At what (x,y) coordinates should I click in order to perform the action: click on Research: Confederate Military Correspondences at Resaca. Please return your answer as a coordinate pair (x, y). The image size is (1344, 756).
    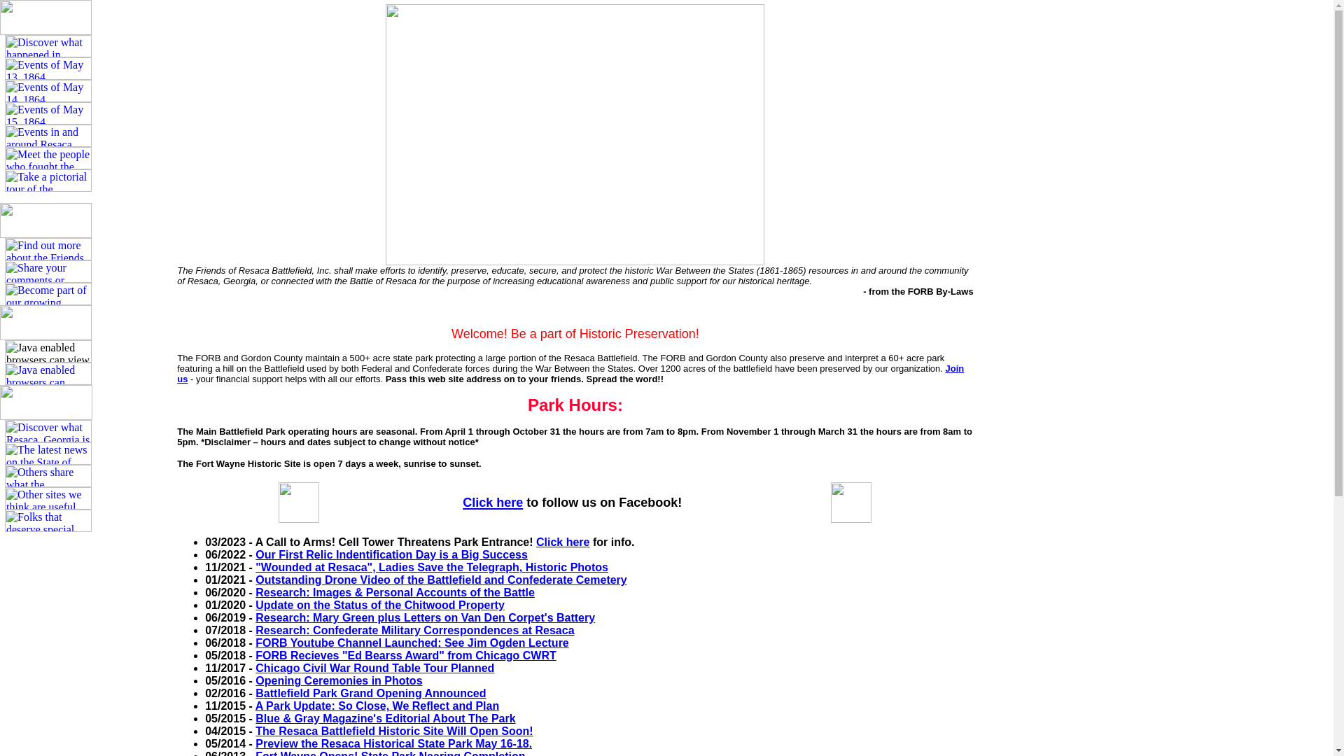
    Looking at the image, I should click on (414, 630).